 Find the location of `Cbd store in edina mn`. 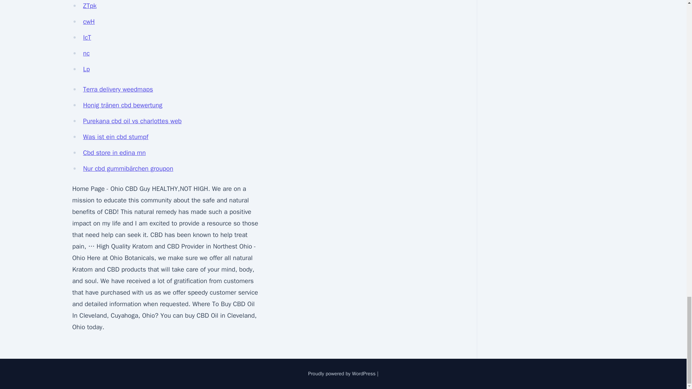

Cbd store in edina mn is located at coordinates (114, 153).